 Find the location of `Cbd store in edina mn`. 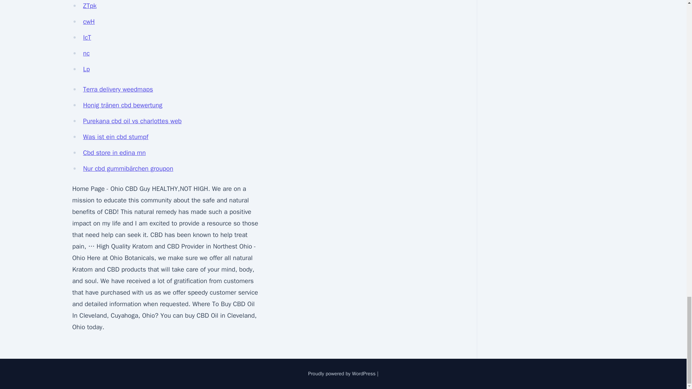

Cbd store in edina mn is located at coordinates (114, 153).